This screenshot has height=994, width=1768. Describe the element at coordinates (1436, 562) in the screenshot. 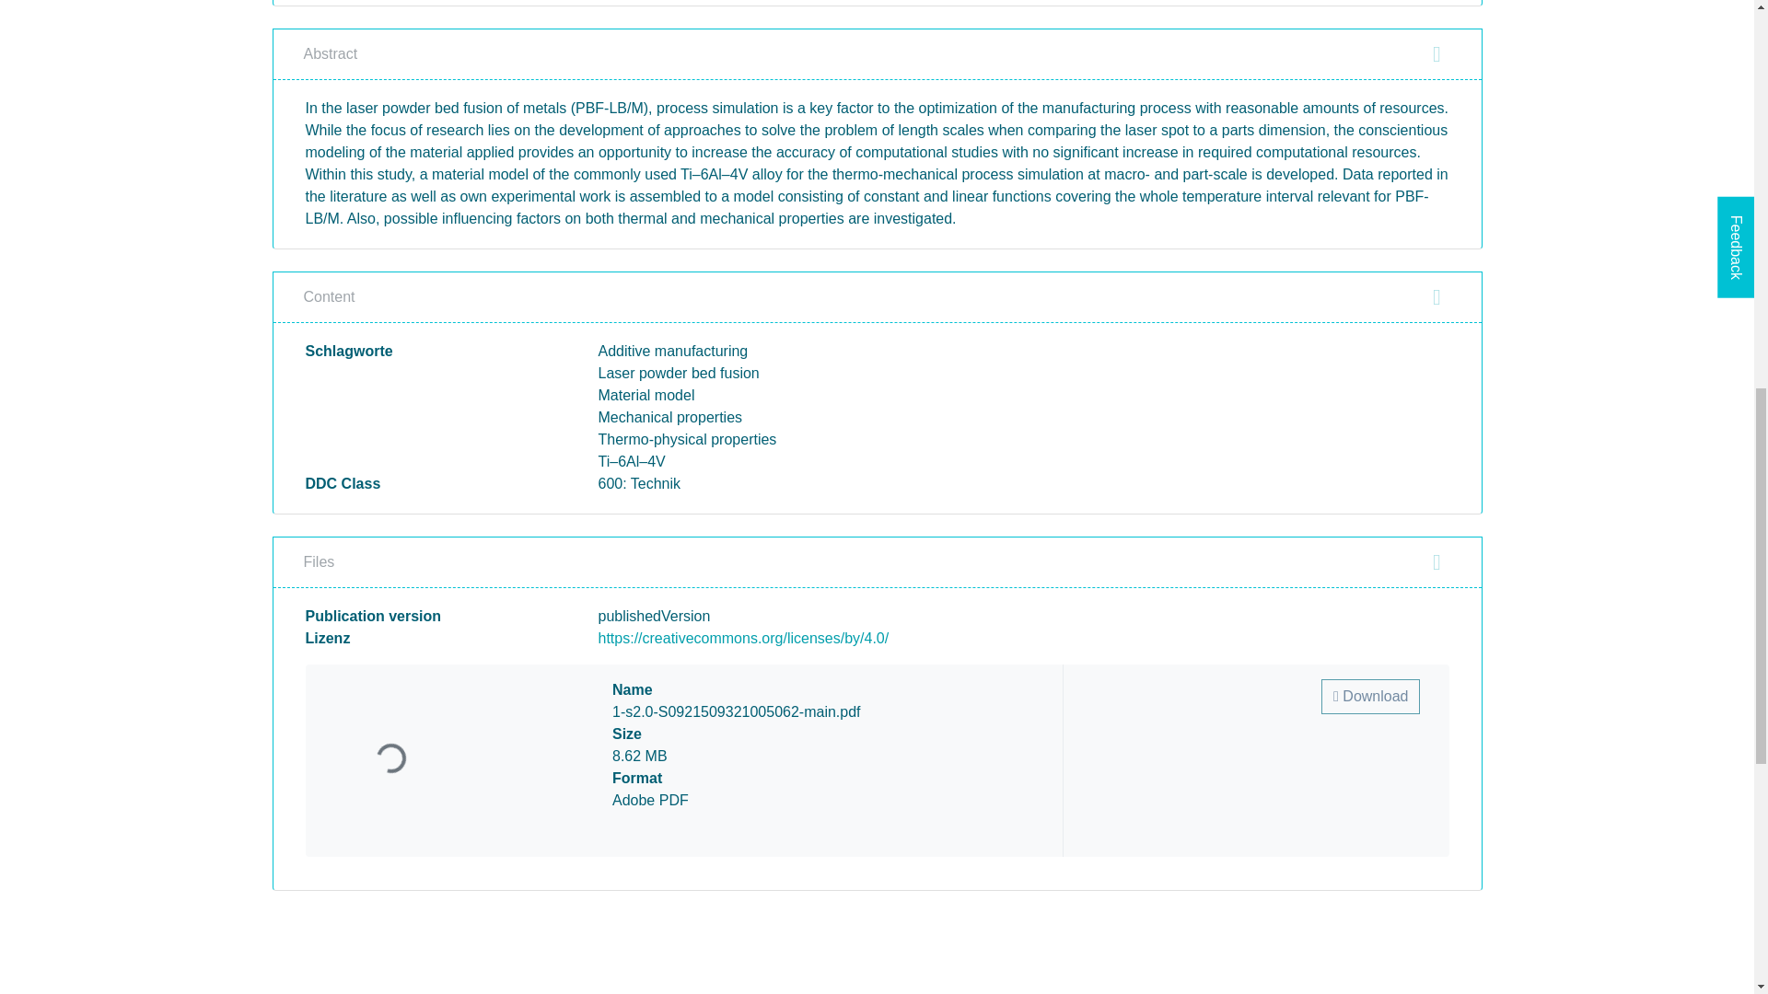

I see `Close section` at that location.